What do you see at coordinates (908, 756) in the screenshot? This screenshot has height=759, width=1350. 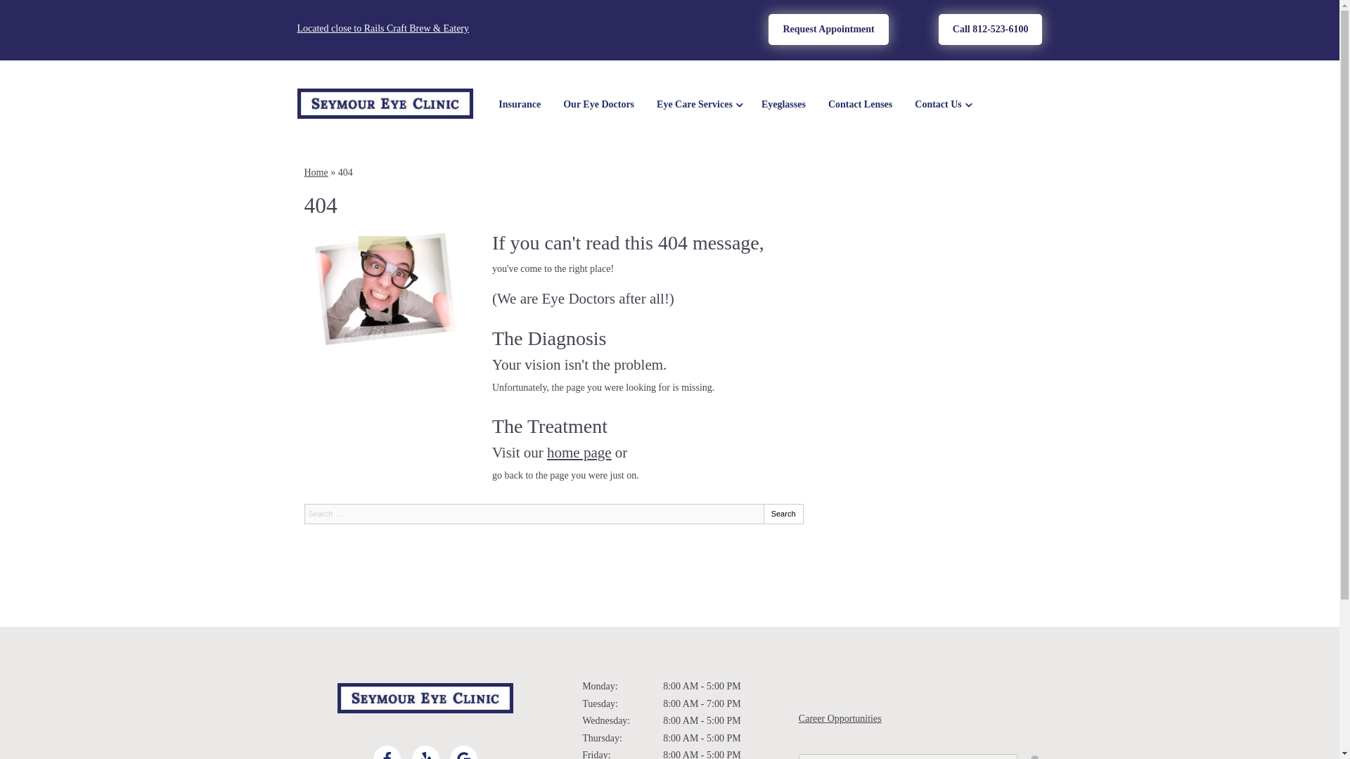 I see `Speak Field` at bounding box center [908, 756].